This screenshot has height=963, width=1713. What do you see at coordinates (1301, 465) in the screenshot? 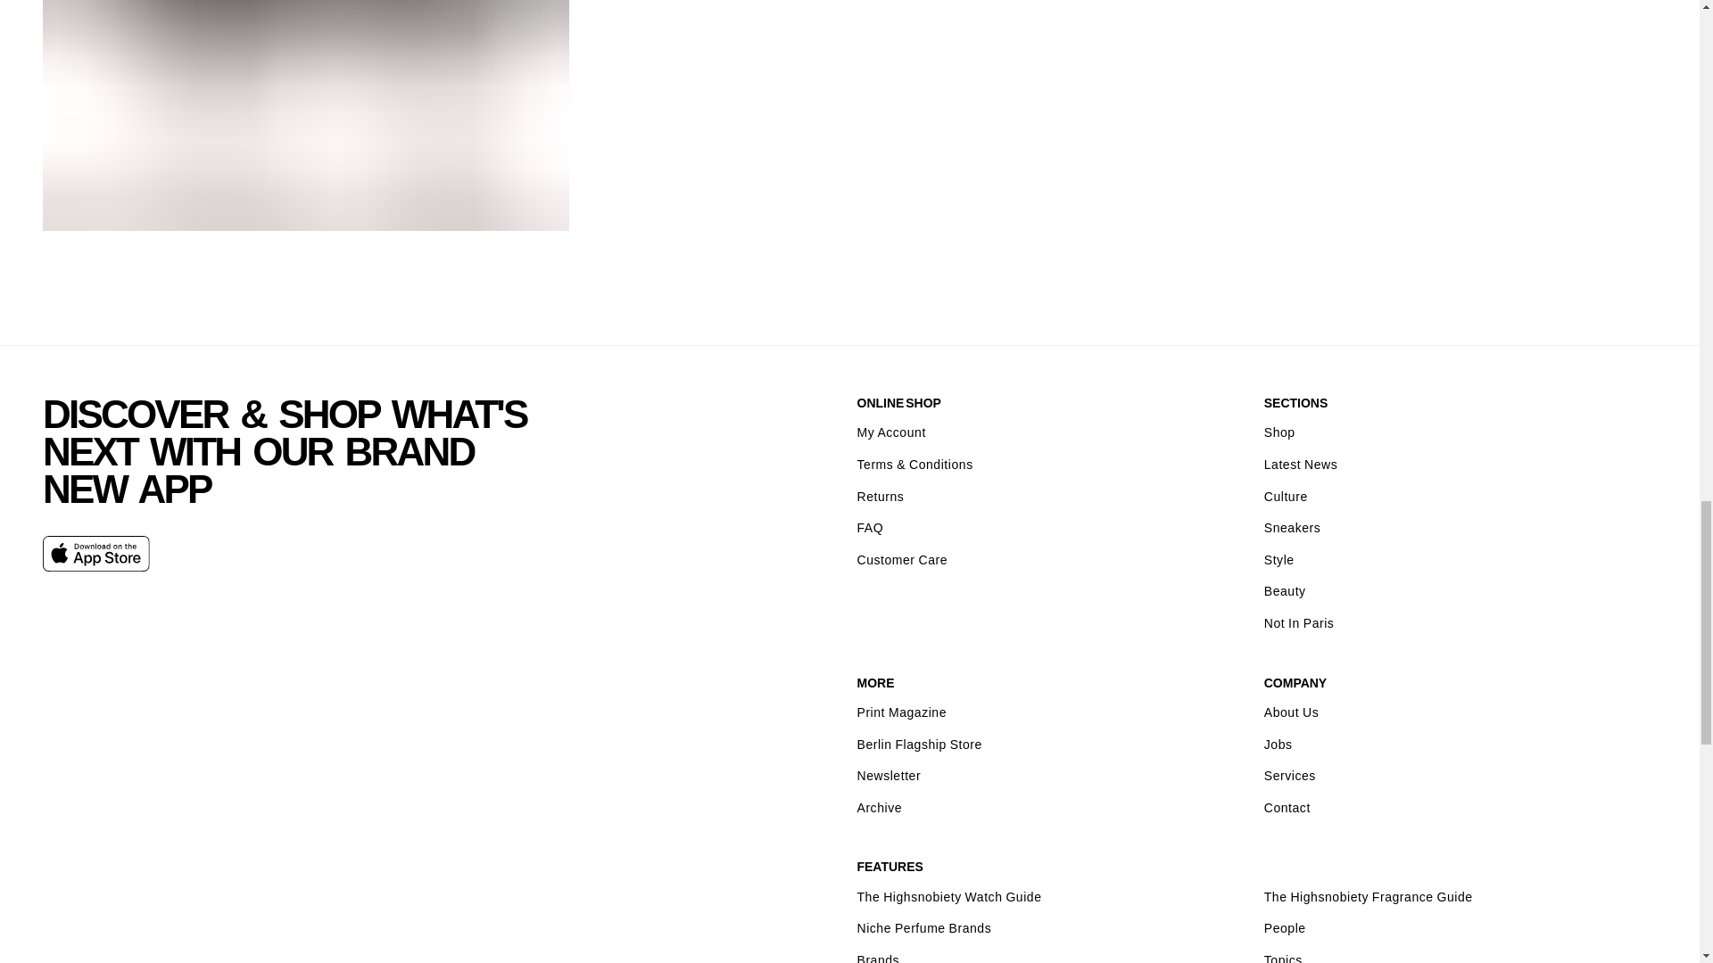
I see `Latest News` at bounding box center [1301, 465].